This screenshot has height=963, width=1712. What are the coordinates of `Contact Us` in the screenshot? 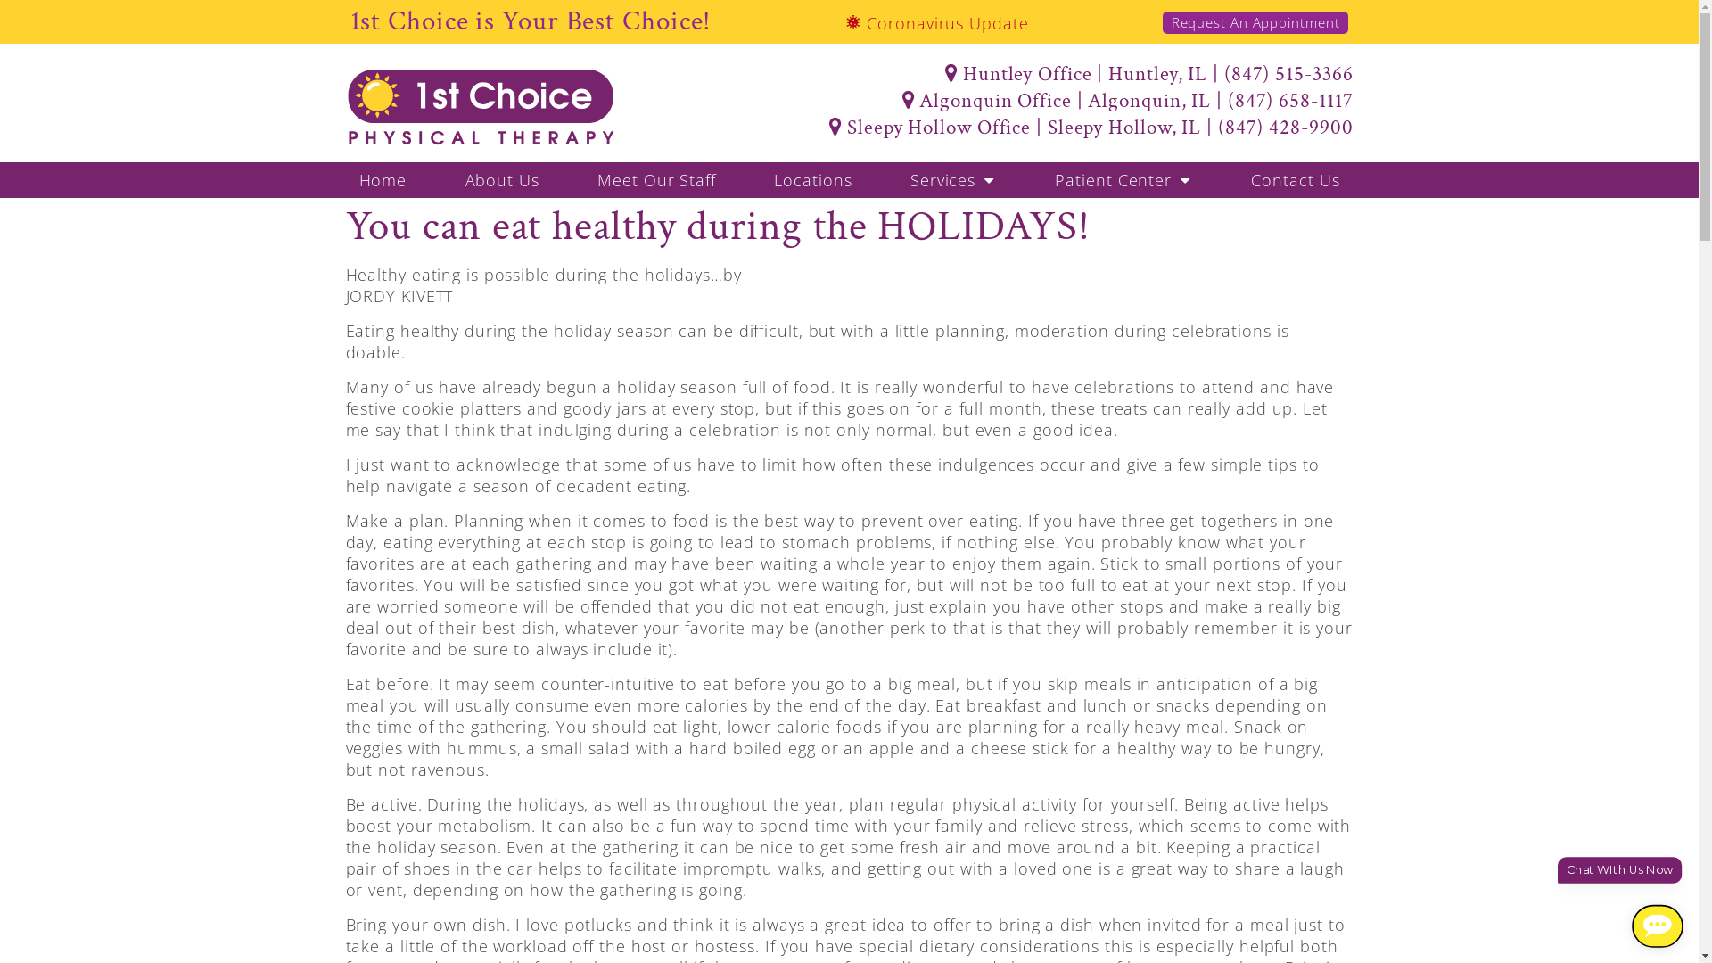 It's located at (1295, 180).